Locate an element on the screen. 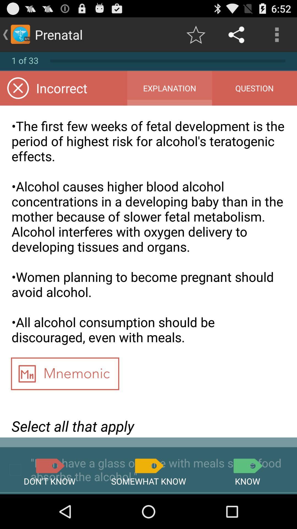  open item above the the first few item is located at coordinates (169, 88).